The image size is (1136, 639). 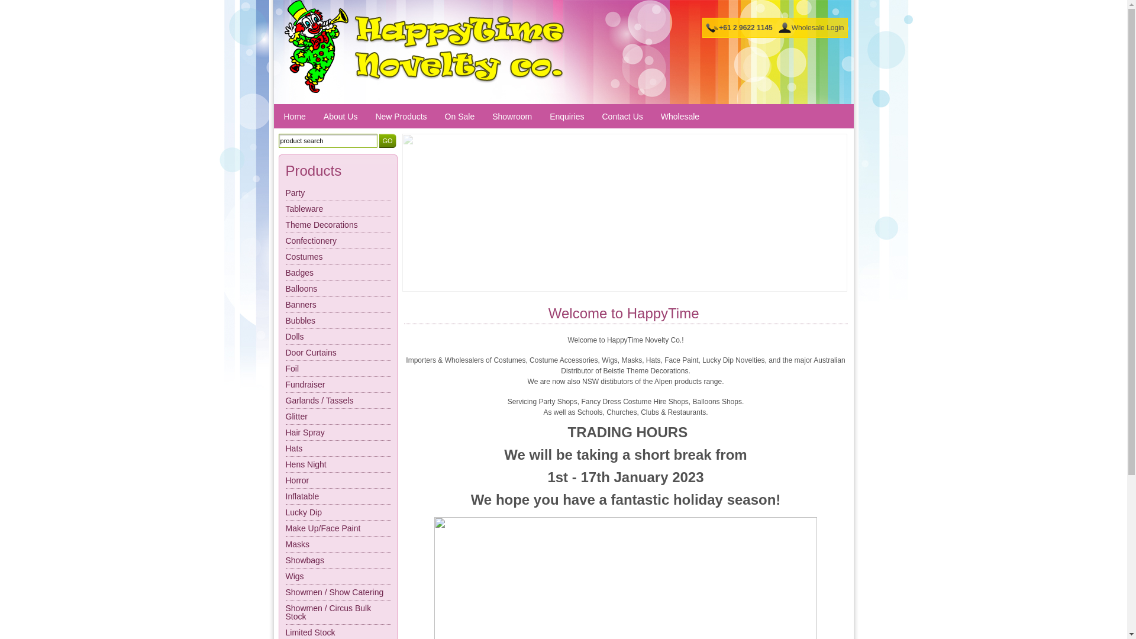 I want to click on About Us, so click(x=341, y=117).